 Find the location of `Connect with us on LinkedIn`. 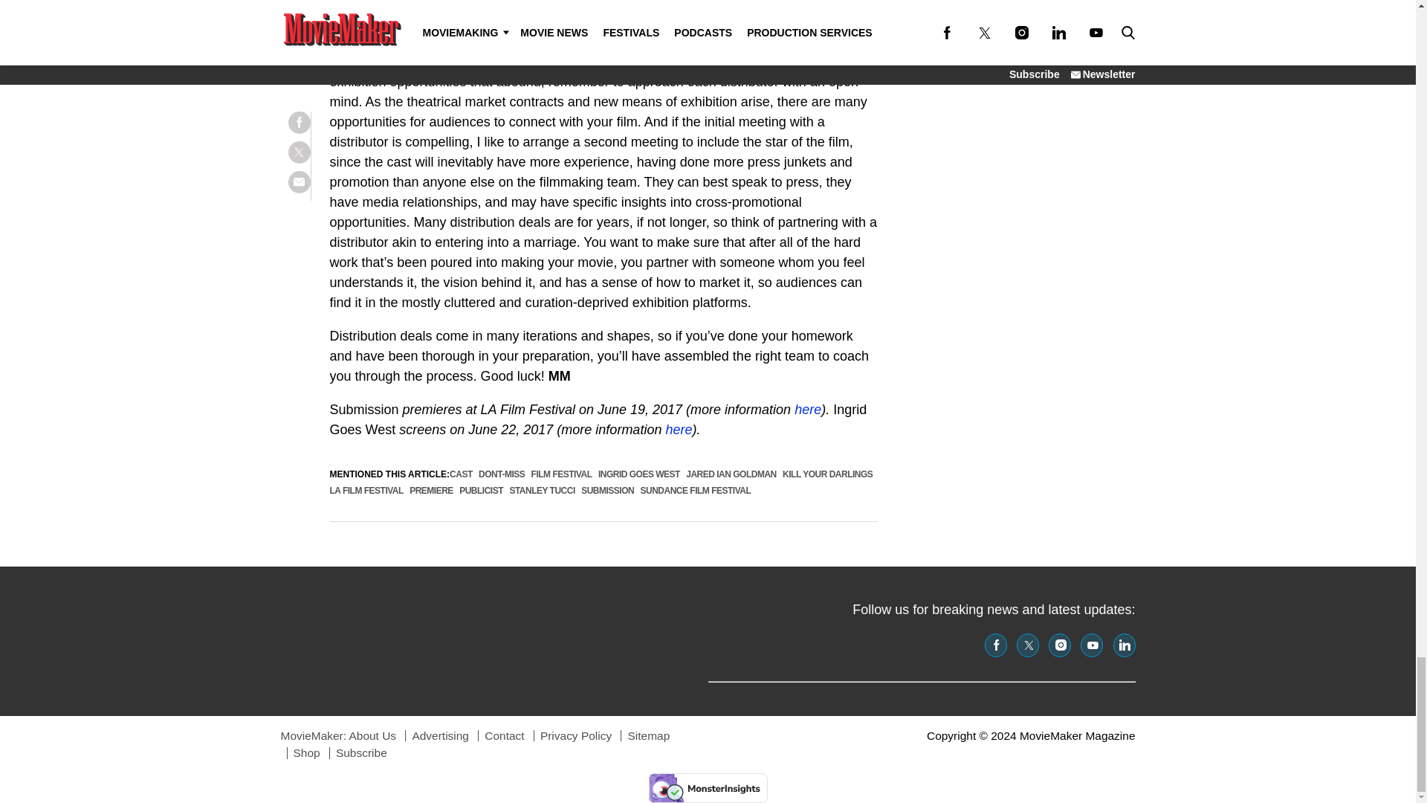

Connect with us on LinkedIn is located at coordinates (1124, 645).